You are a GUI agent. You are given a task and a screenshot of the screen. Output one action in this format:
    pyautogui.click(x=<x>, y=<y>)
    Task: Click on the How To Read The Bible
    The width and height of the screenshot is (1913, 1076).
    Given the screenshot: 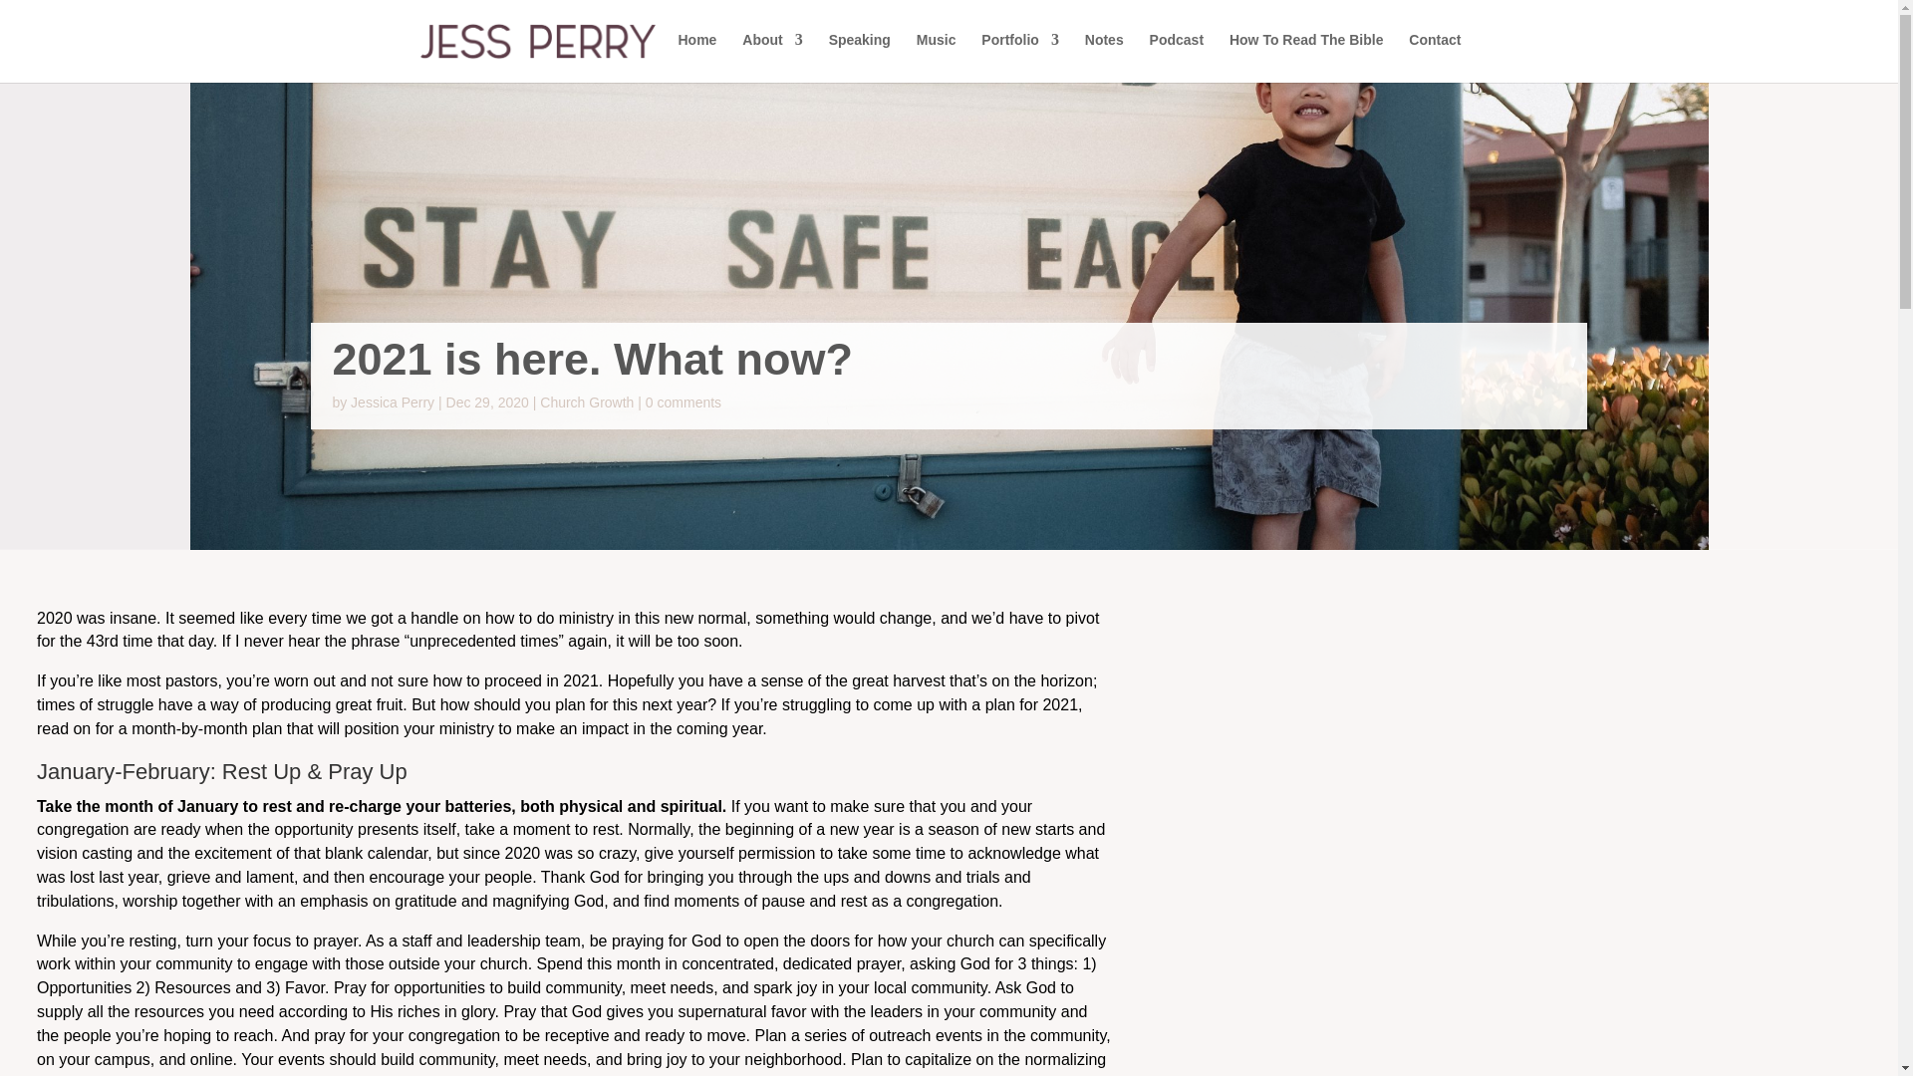 What is the action you would take?
    pyautogui.click(x=1306, y=56)
    